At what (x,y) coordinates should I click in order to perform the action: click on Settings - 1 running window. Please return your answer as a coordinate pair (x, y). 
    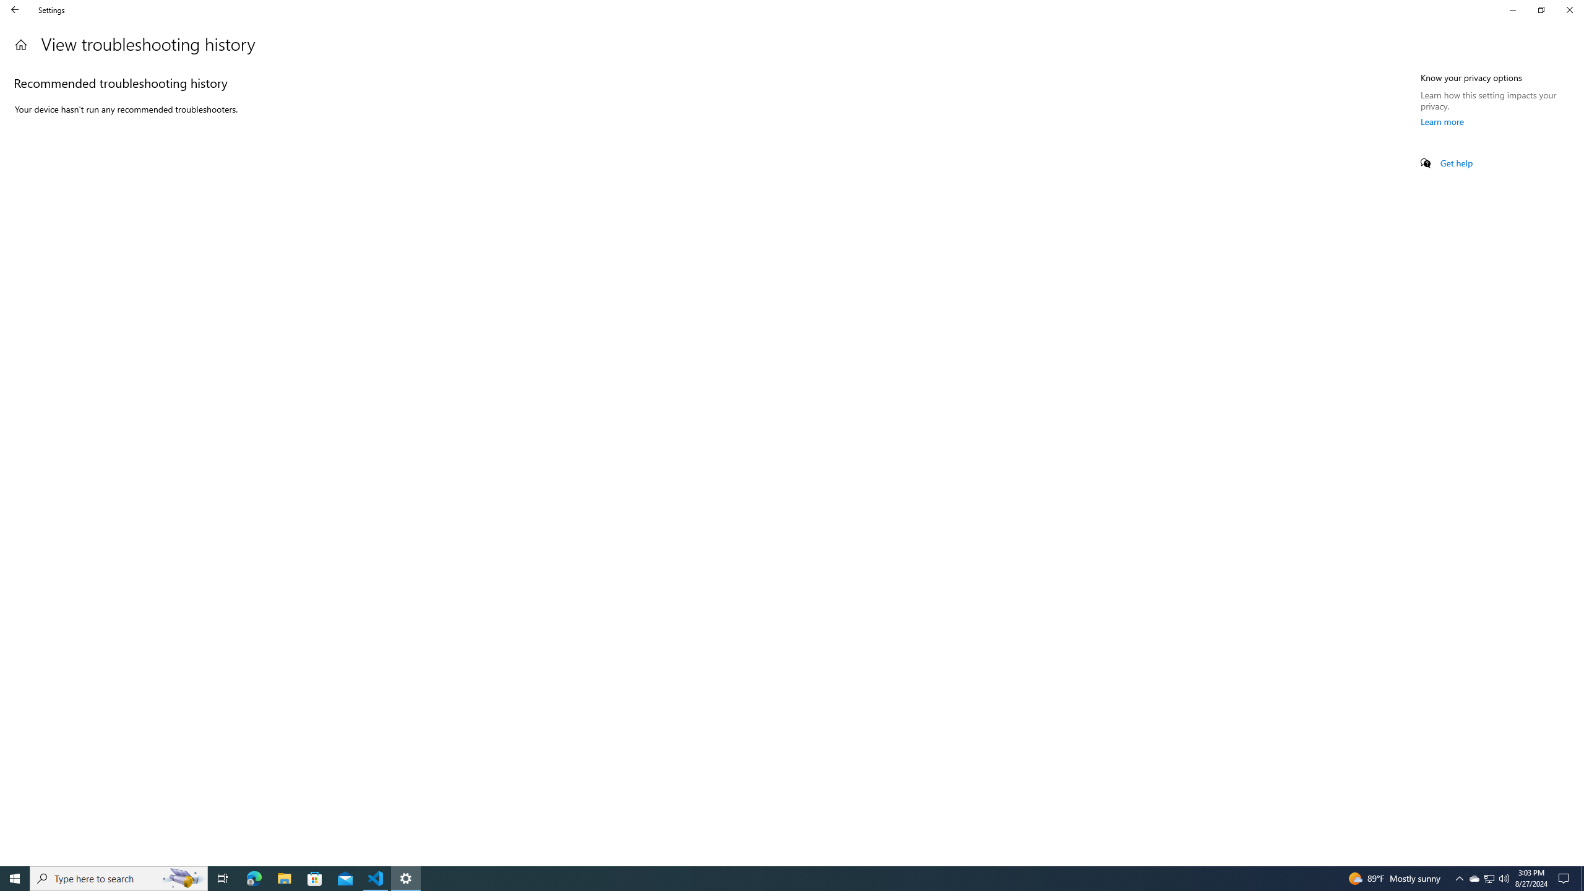
    Looking at the image, I should click on (406, 879).